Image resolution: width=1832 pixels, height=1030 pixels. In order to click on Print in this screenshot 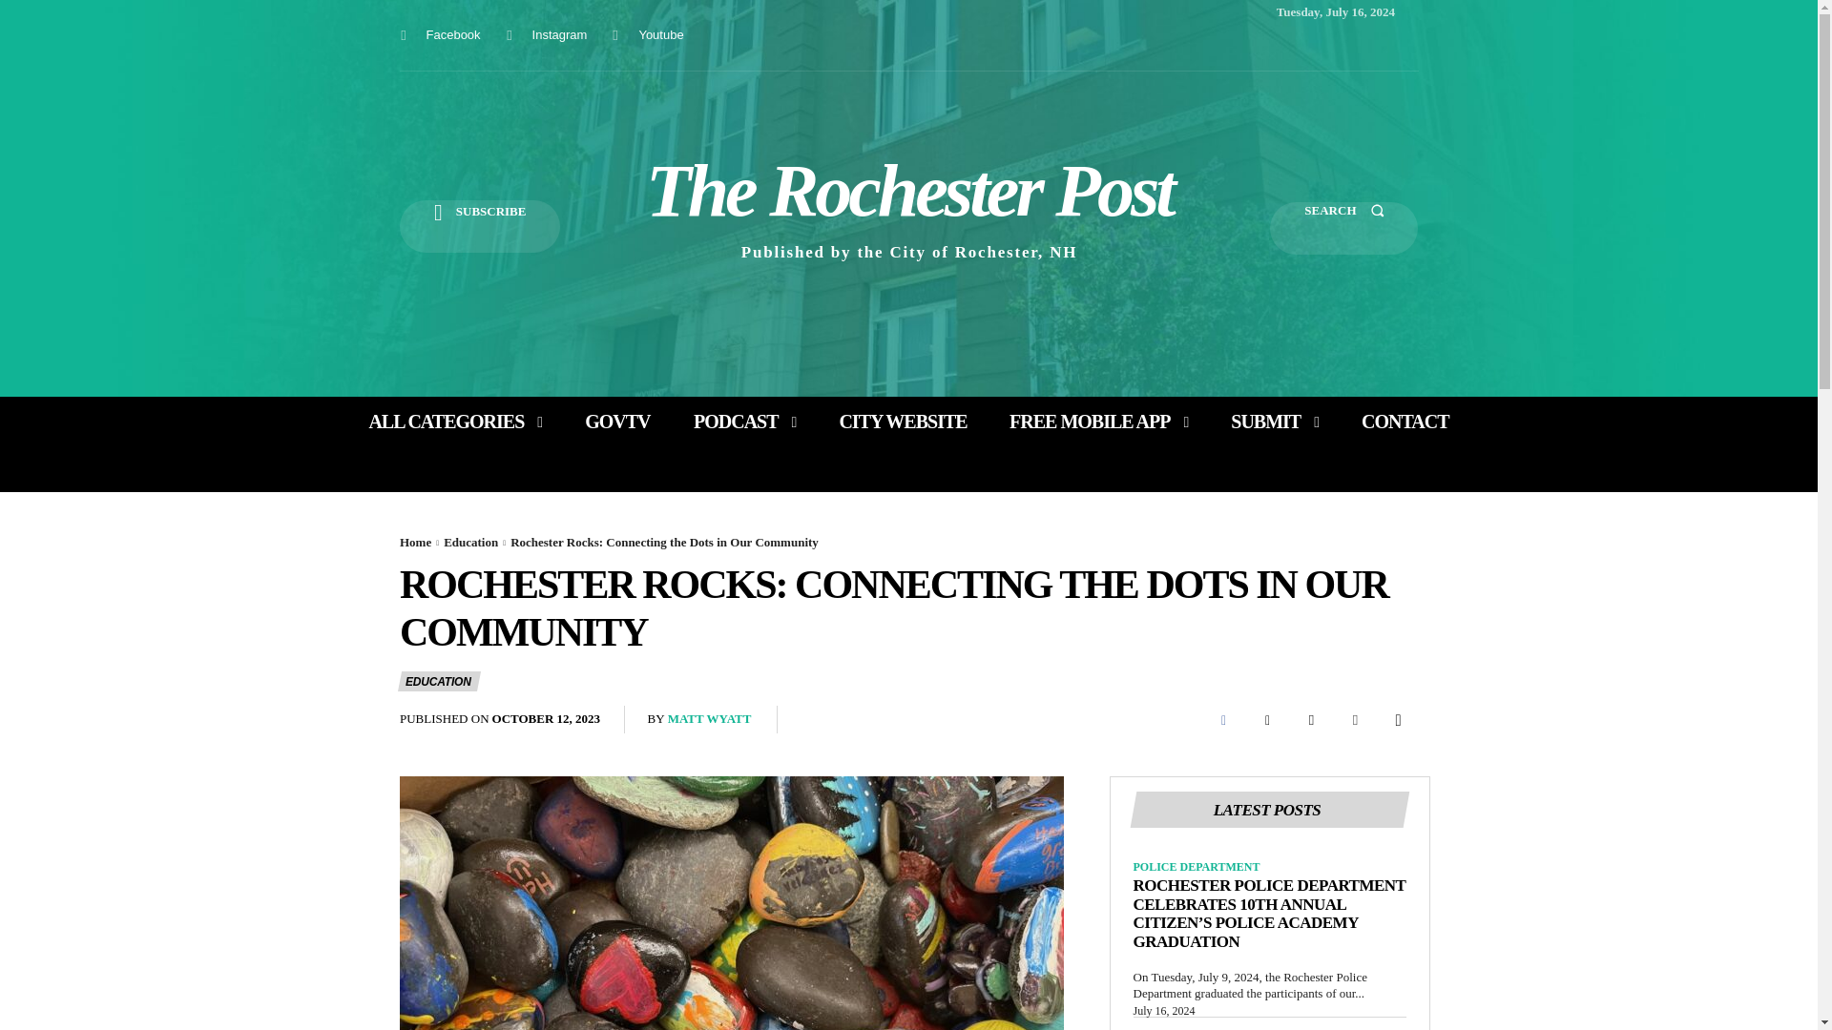, I will do `click(1355, 720)`.